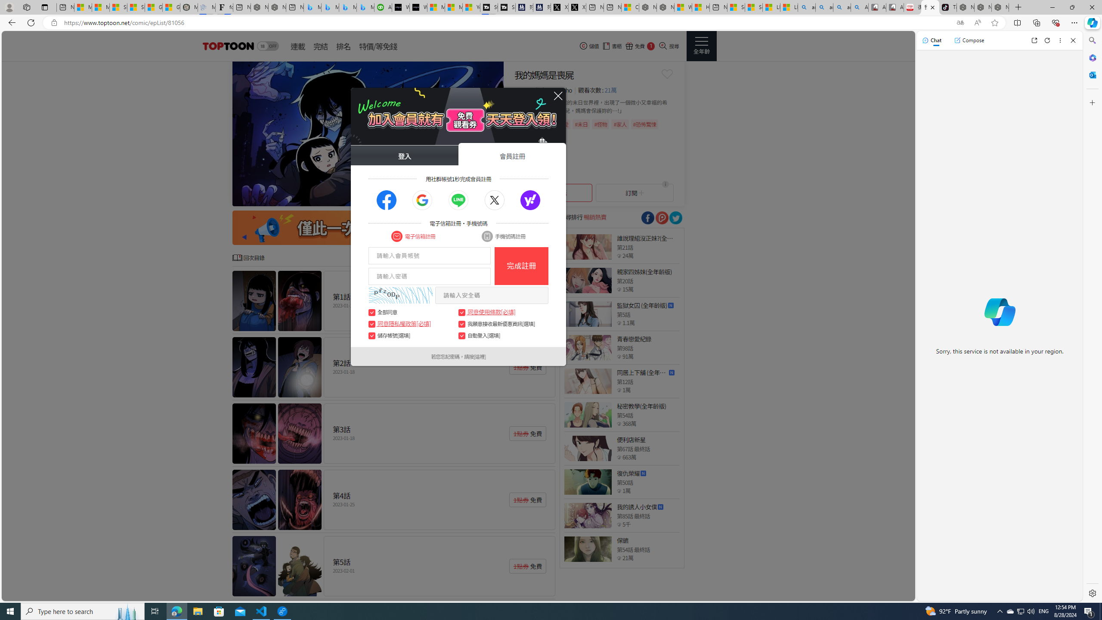  I want to click on Go to slide 8, so click(480, 198).